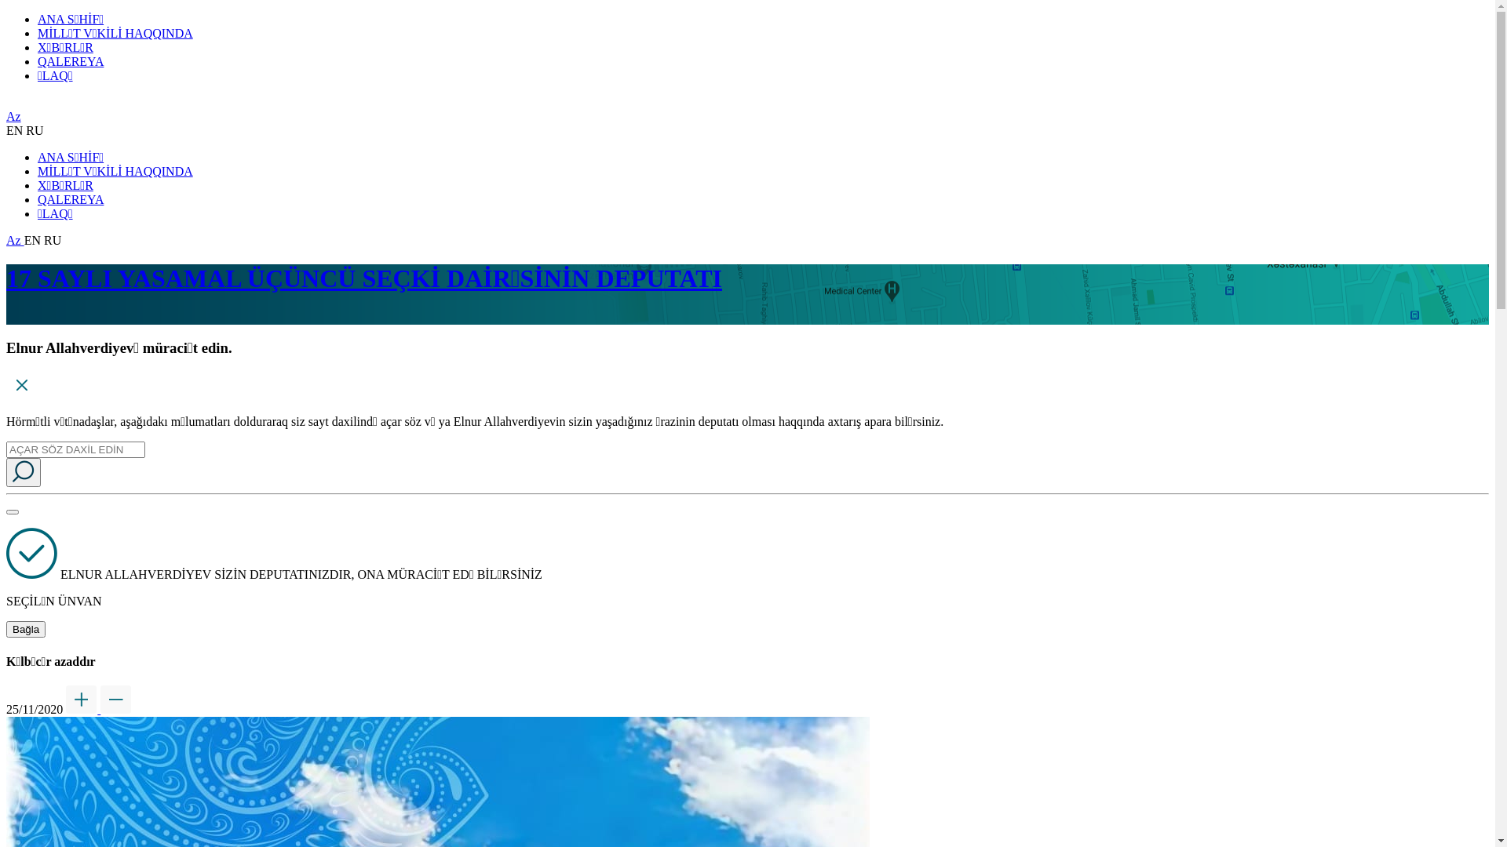  Describe the element at coordinates (14, 116) in the screenshot. I see `Az` at that location.